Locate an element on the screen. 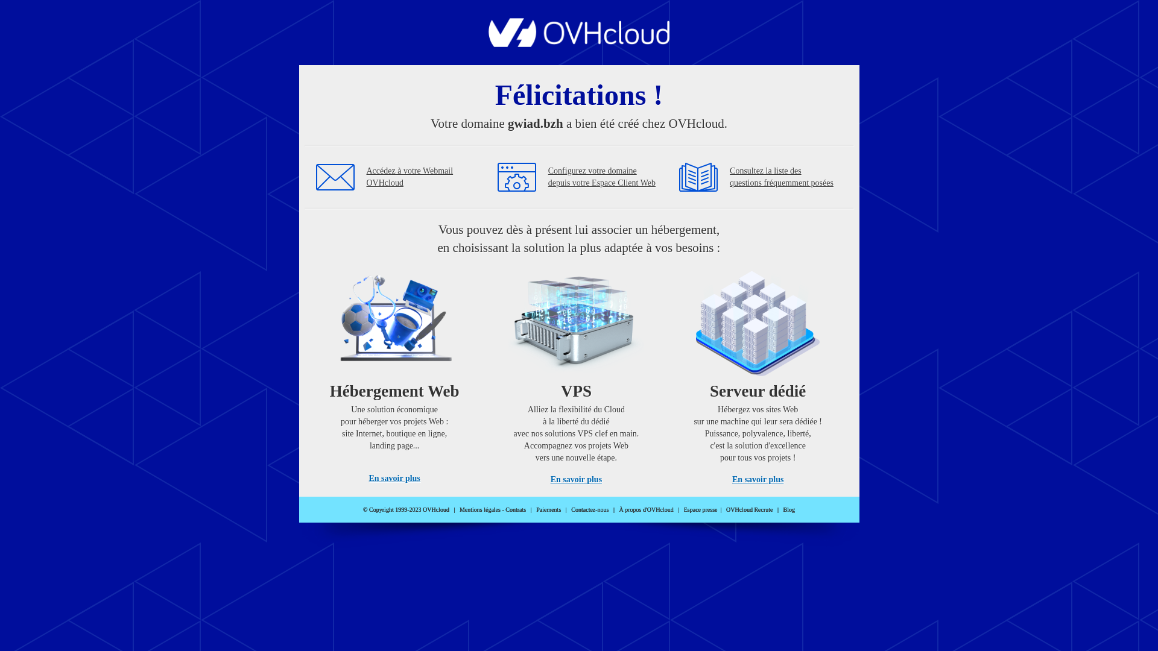  Espace presse is located at coordinates (701, 510).